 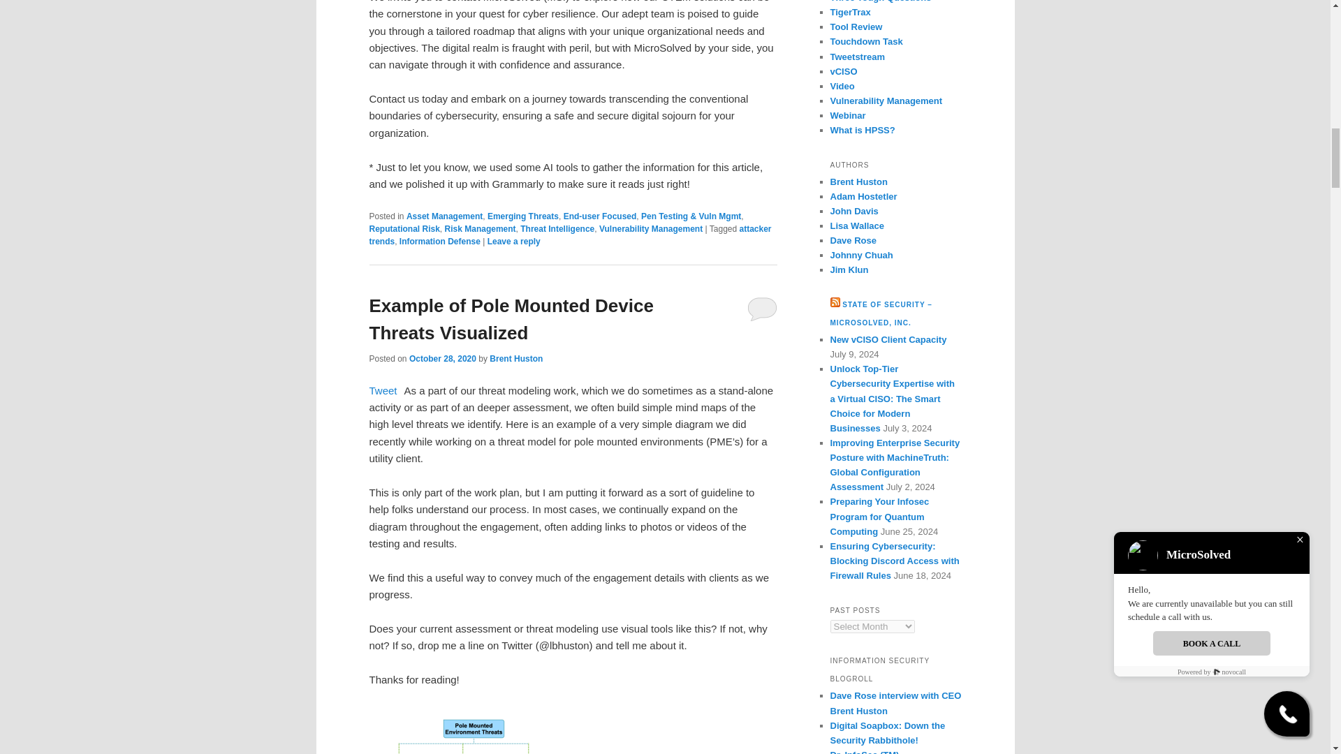 What do you see at coordinates (570, 235) in the screenshot?
I see `attacker trends` at bounding box center [570, 235].